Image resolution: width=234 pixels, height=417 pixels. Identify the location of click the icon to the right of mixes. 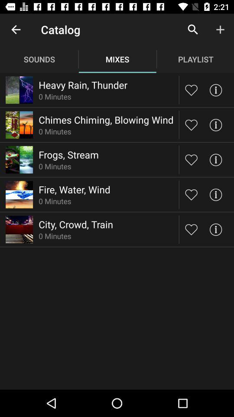
(192, 30).